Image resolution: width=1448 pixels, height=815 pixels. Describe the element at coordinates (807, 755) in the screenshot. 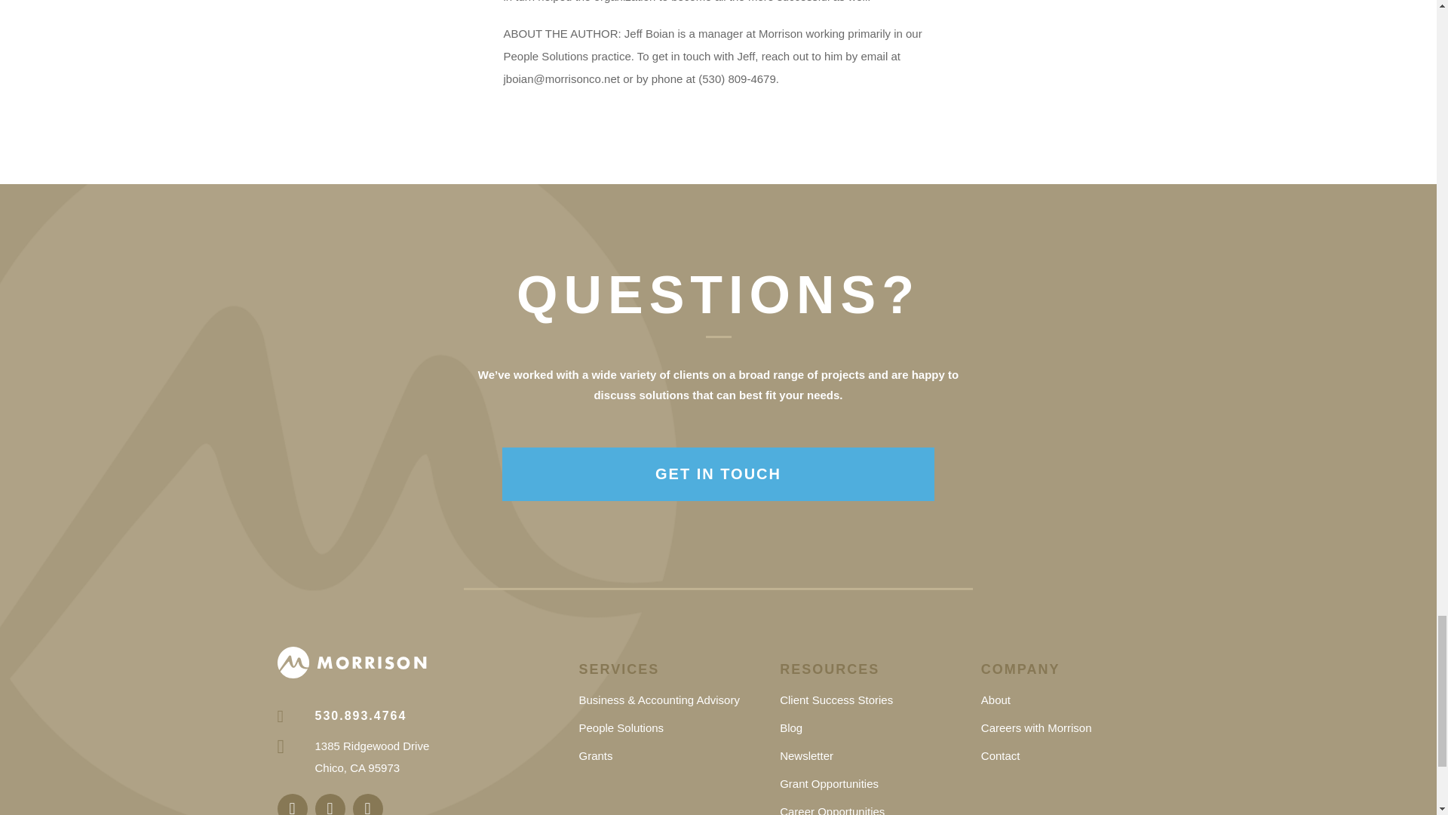

I see `Newsletter` at that location.